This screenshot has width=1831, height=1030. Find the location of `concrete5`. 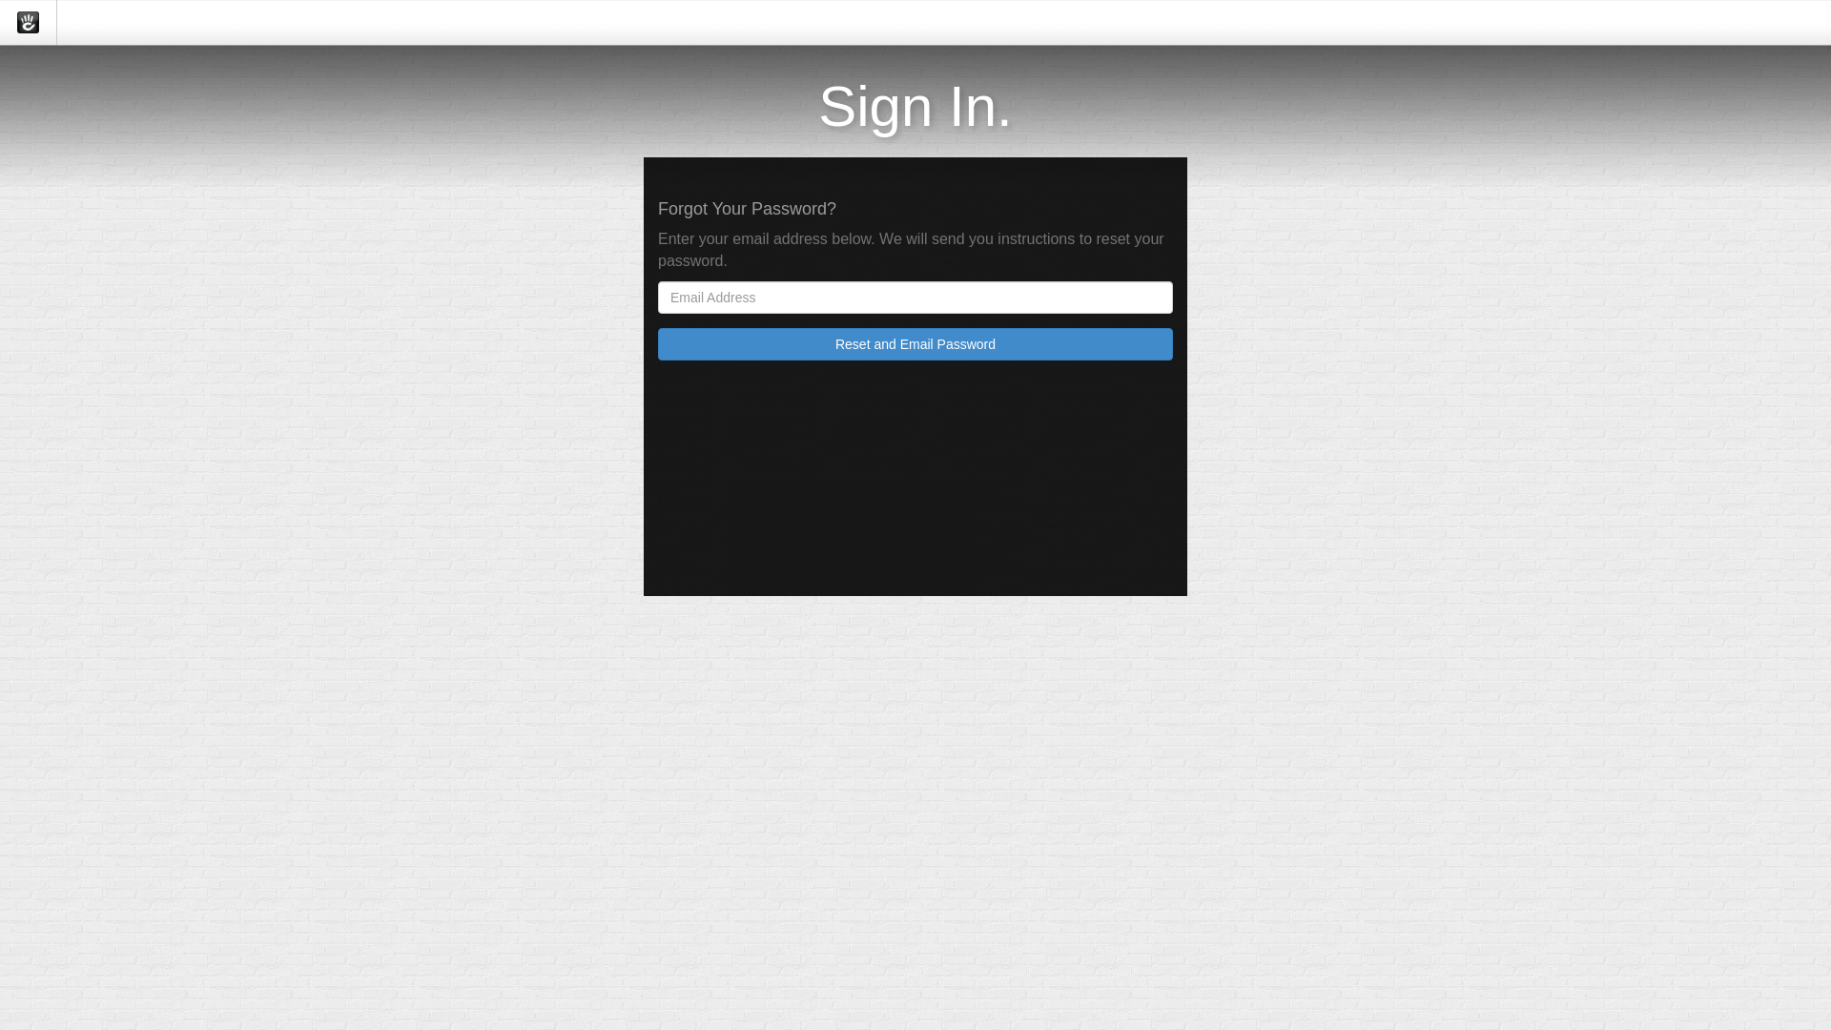

concrete5 is located at coordinates (29, 23).